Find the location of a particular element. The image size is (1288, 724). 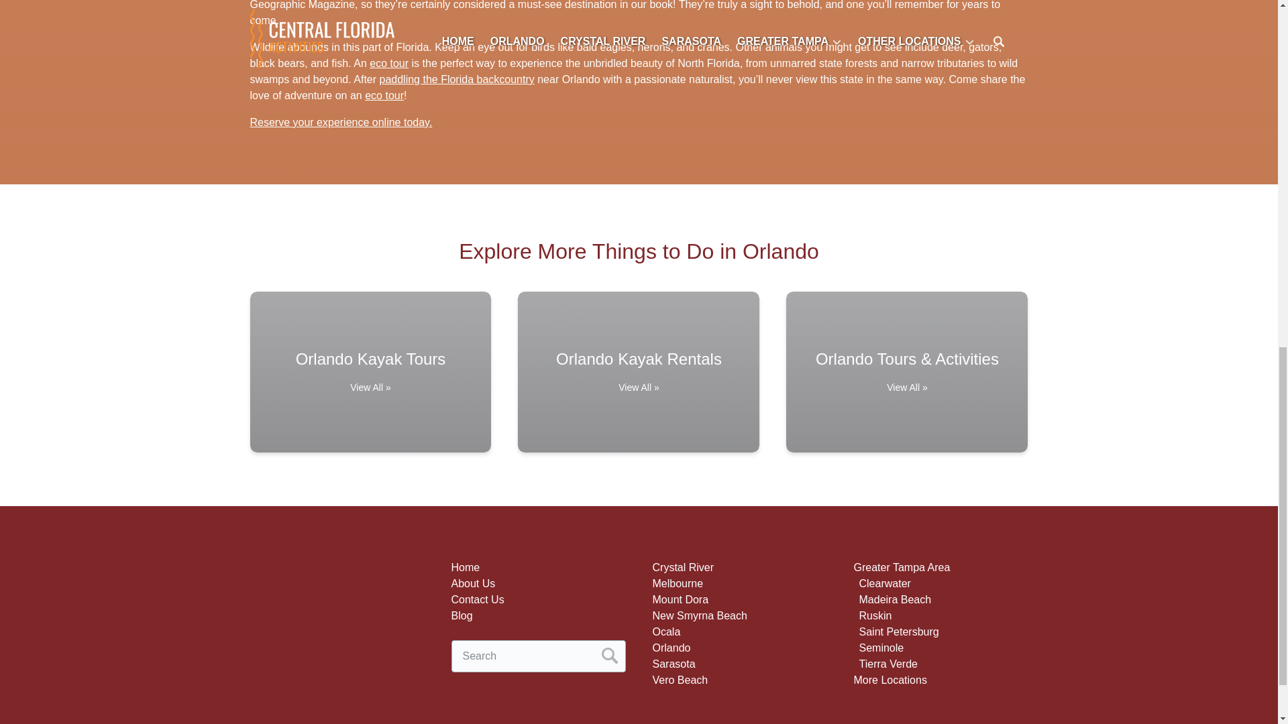

Reserve your experience online today. is located at coordinates (341, 122).